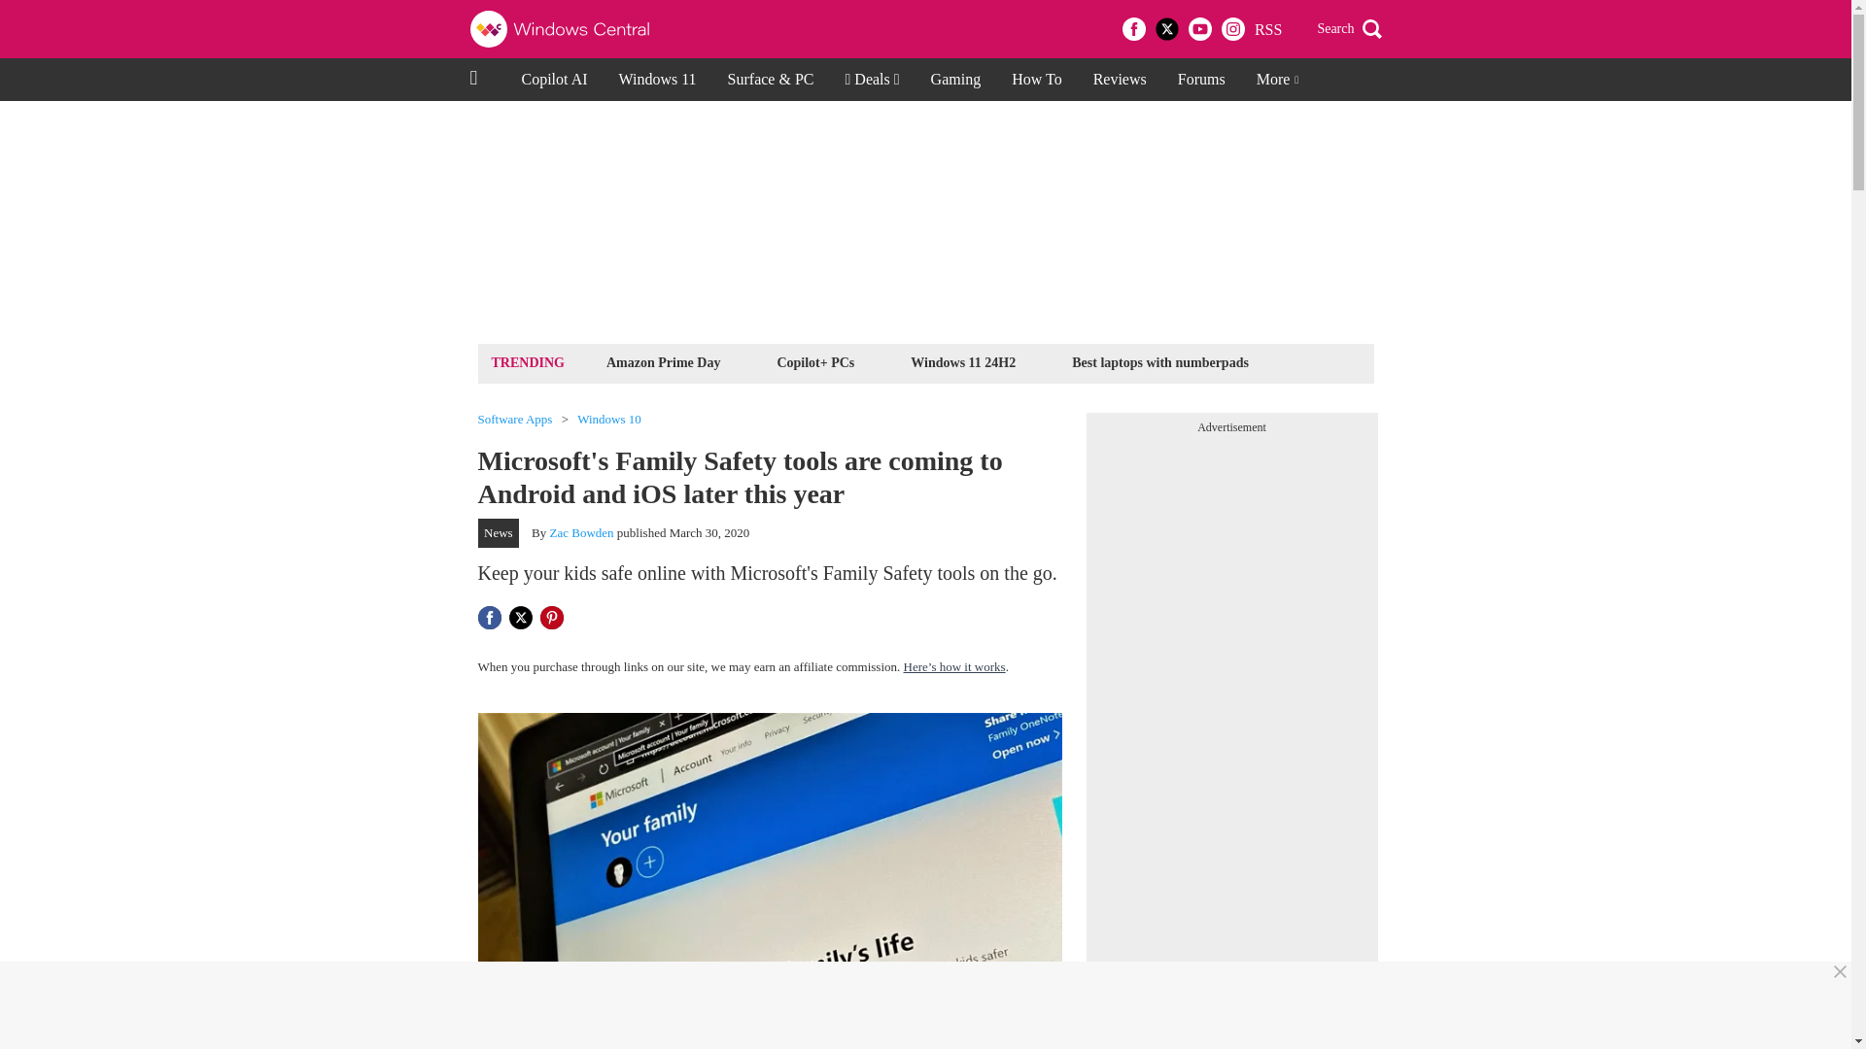  What do you see at coordinates (657, 80) in the screenshot?
I see `Windows 11` at bounding box center [657, 80].